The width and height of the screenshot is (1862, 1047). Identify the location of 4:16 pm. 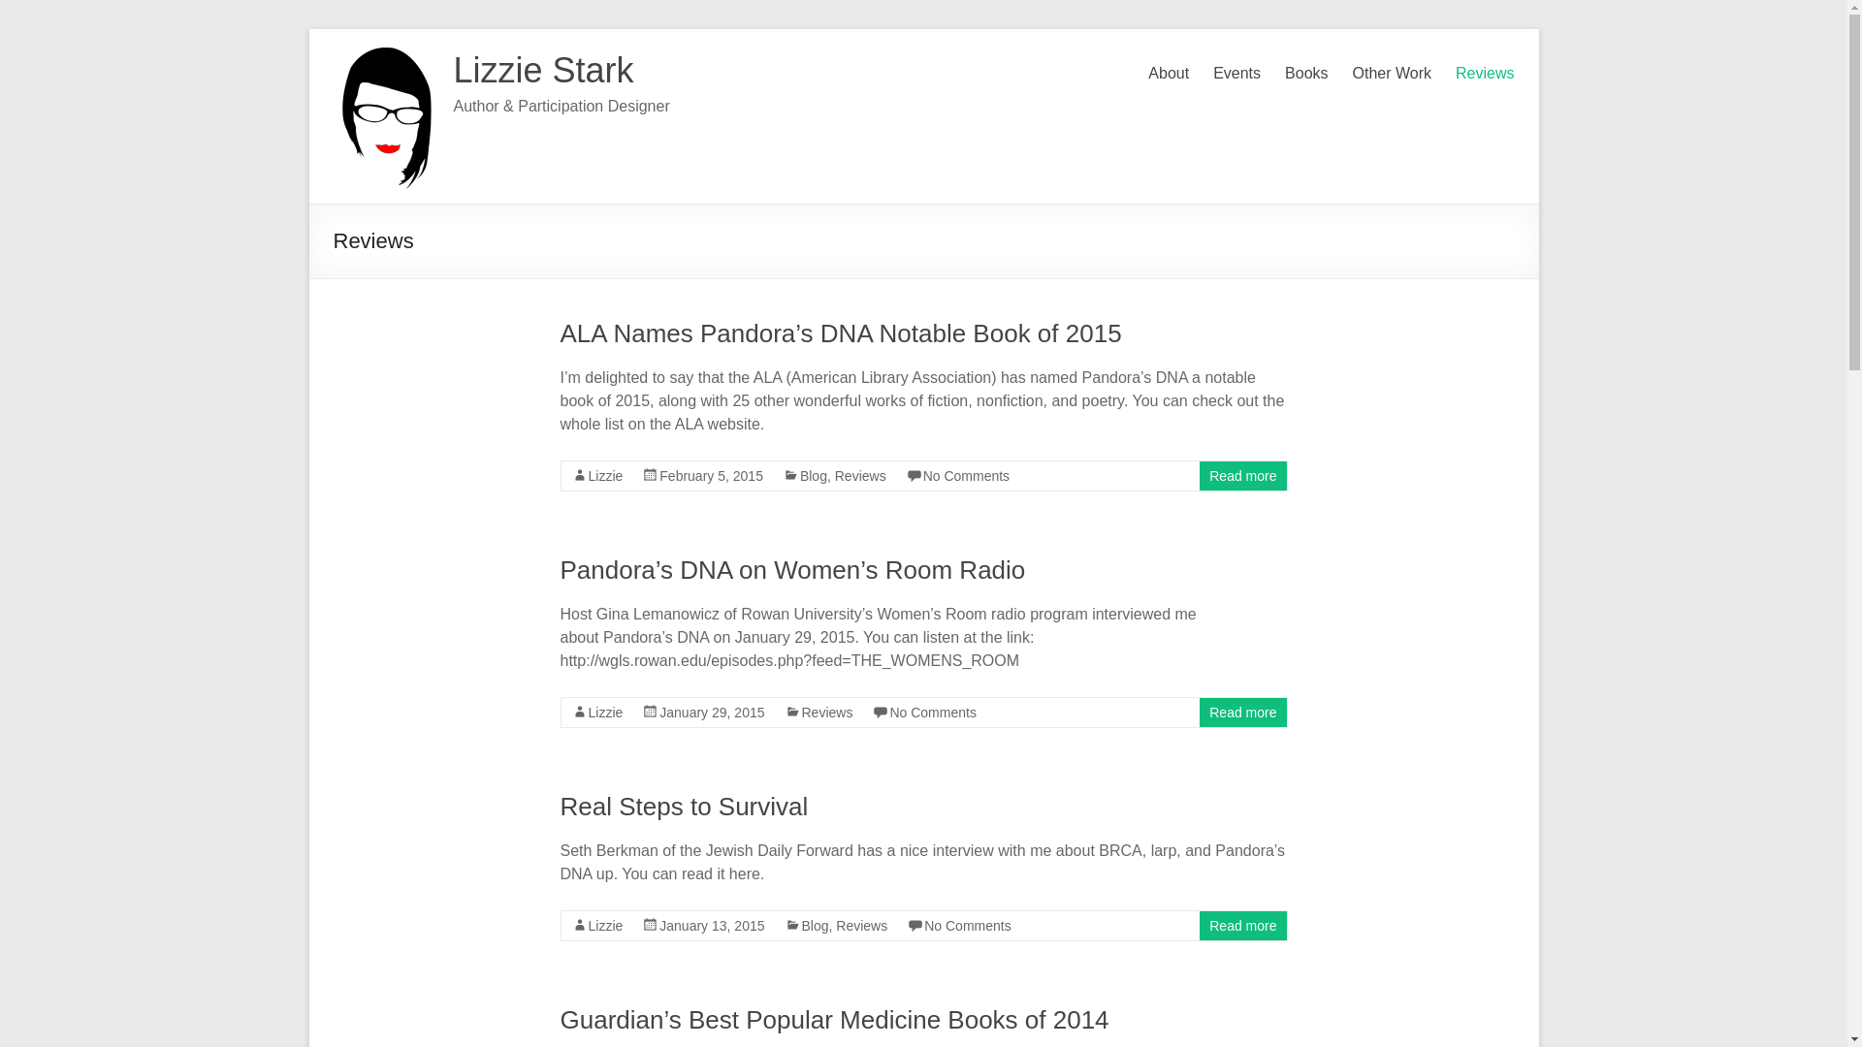
(711, 926).